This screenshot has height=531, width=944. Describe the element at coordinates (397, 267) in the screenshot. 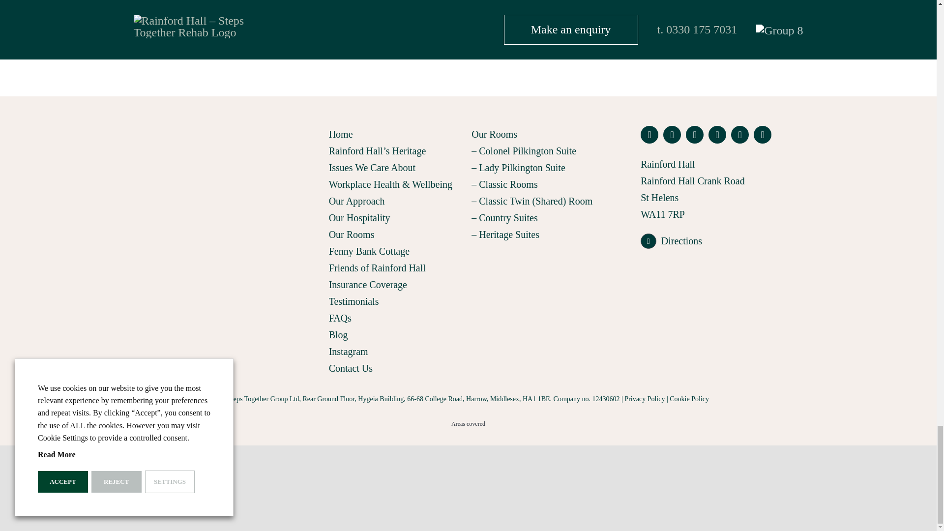

I see `Friends of Rainford Hall` at that location.